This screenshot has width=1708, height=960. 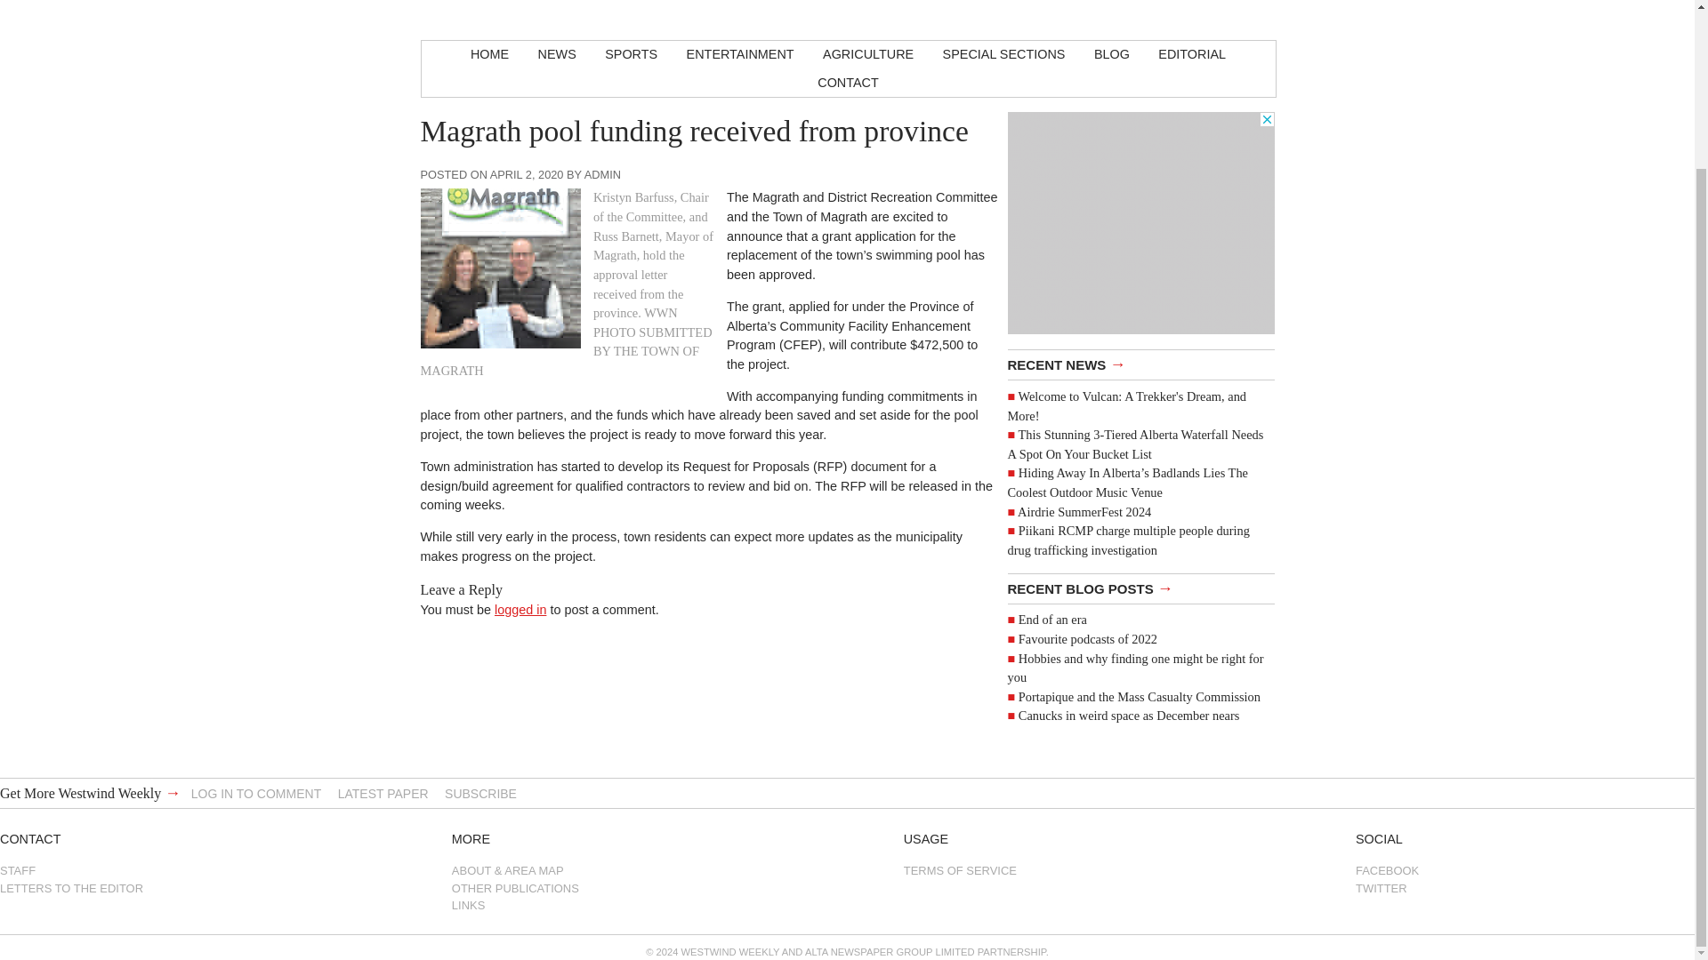 What do you see at coordinates (740, 55) in the screenshot?
I see `ENTERTAINMENT` at bounding box center [740, 55].